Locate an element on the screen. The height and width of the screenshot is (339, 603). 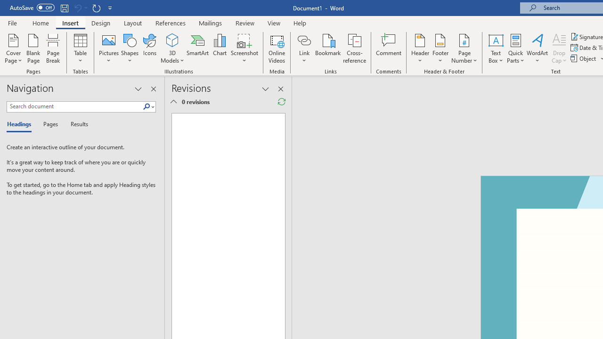
Show Detailed Summary is located at coordinates (173, 102).